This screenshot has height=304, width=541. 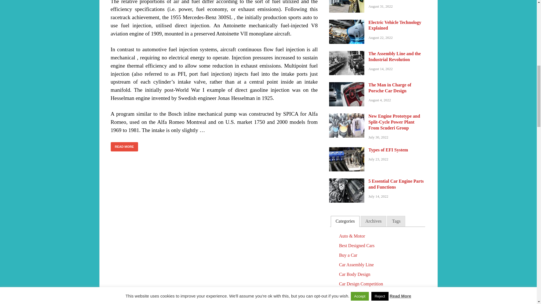 I want to click on The Assembly Line and the Industrial Revolution, so click(x=347, y=54).